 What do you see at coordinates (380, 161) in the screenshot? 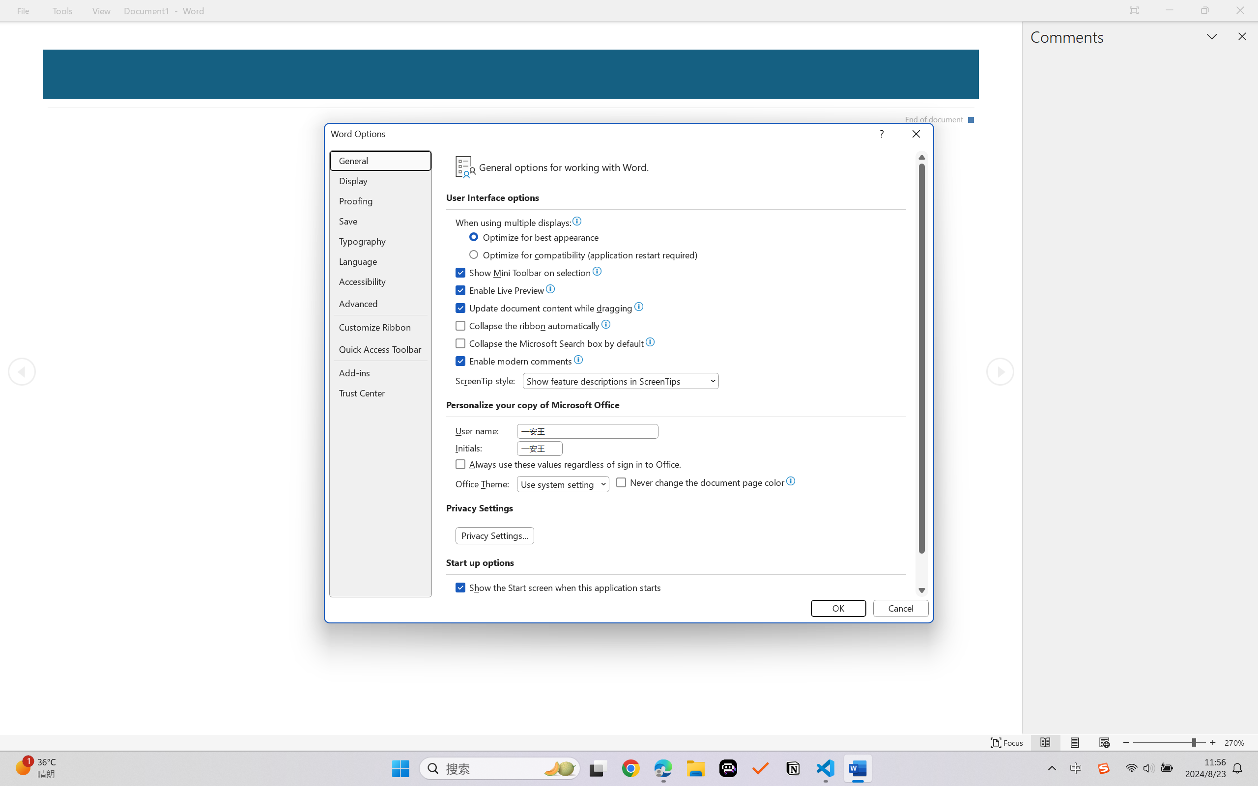
I see `General` at bounding box center [380, 161].